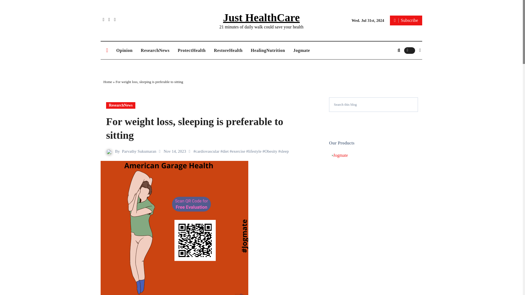  Describe the element at coordinates (228, 50) in the screenshot. I see `RestoreHealth` at that location.